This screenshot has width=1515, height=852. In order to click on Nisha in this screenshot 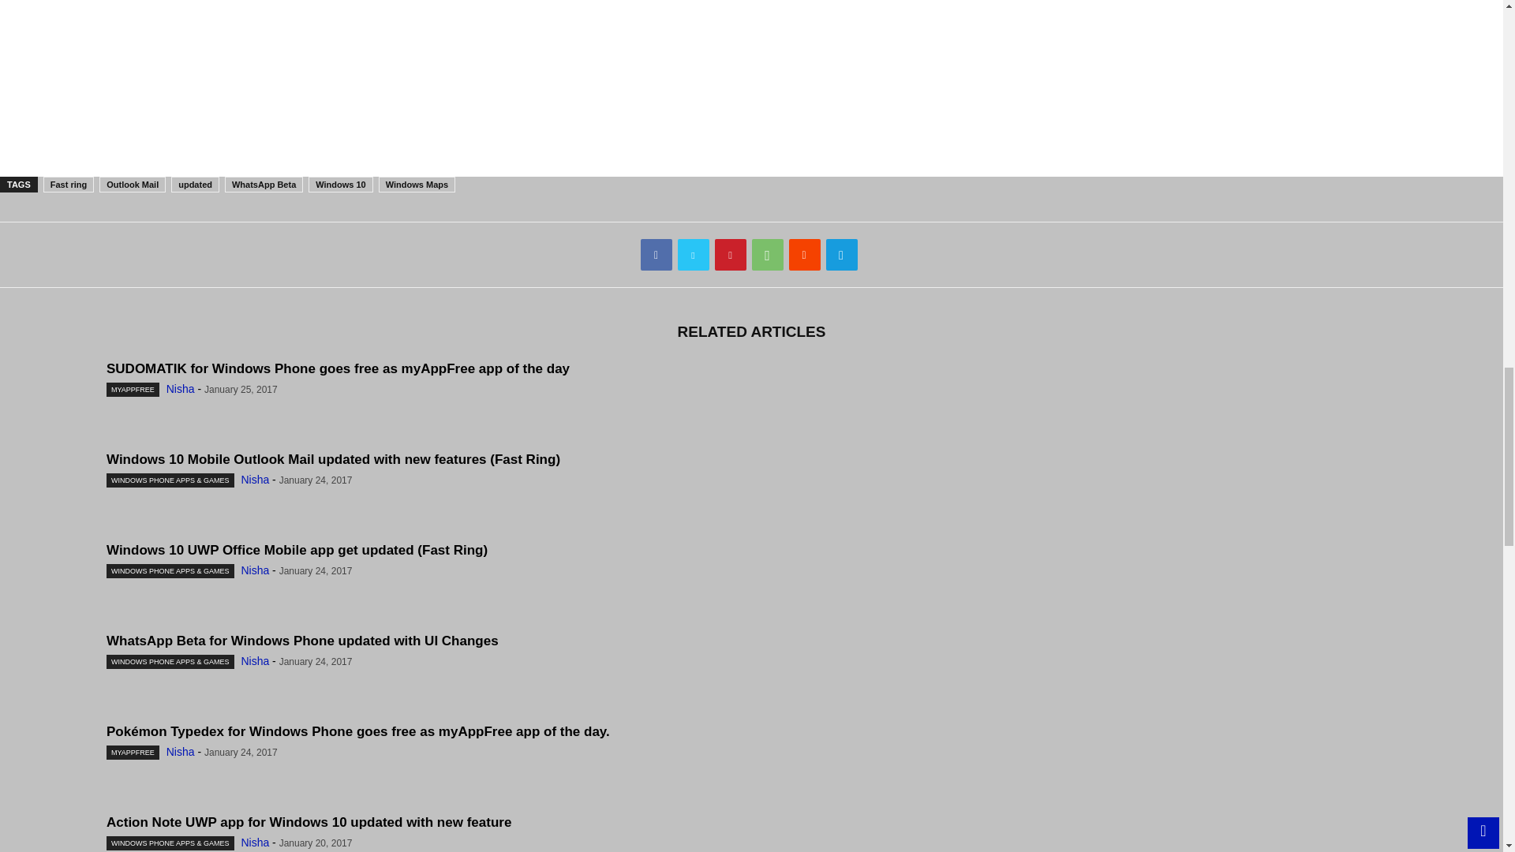, I will do `click(255, 661)`.